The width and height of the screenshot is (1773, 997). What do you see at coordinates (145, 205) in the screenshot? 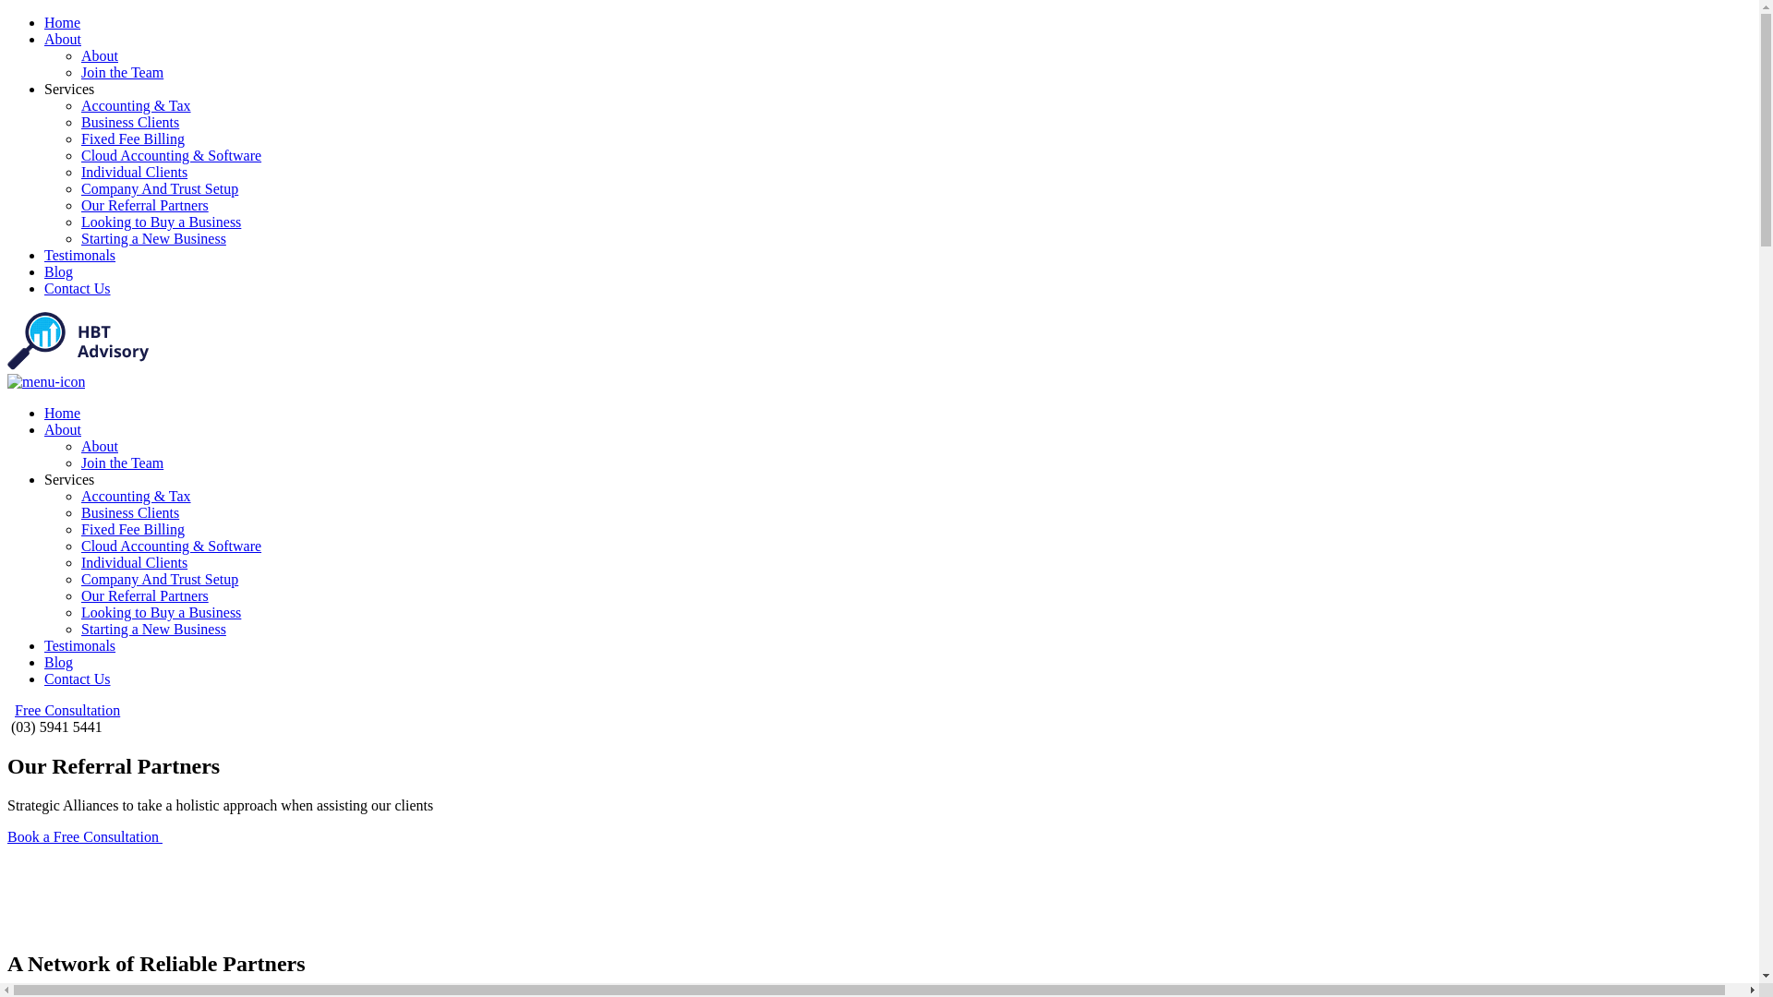
I see `Our Referral Partners` at bounding box center [145, 205].